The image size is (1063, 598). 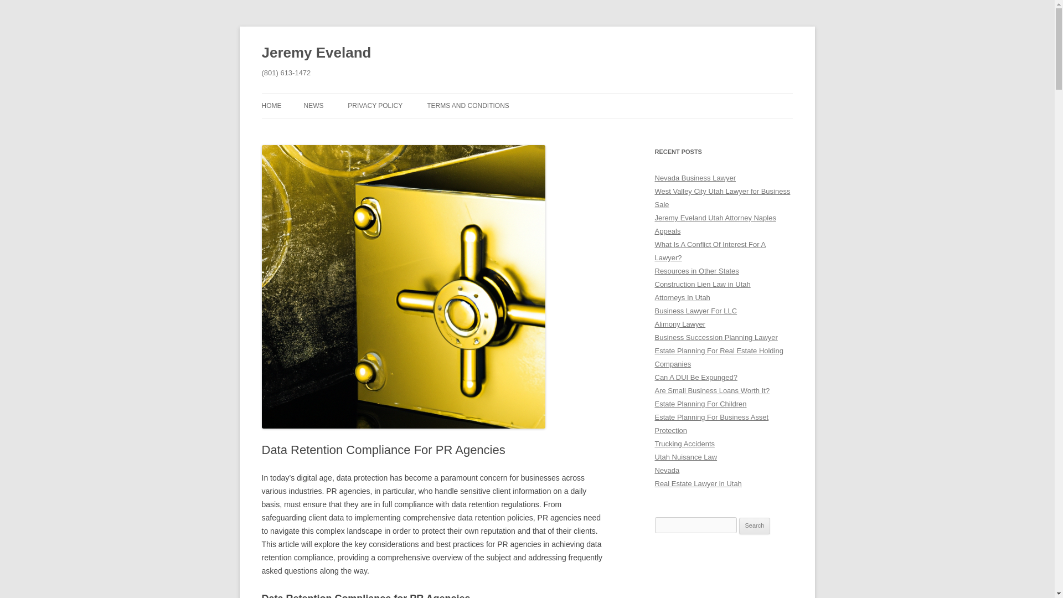 What do you see at coordinates (702, 284) in the screenshot?
I see `Construction Lien Law in Utah` at bounding box center [702, 284].